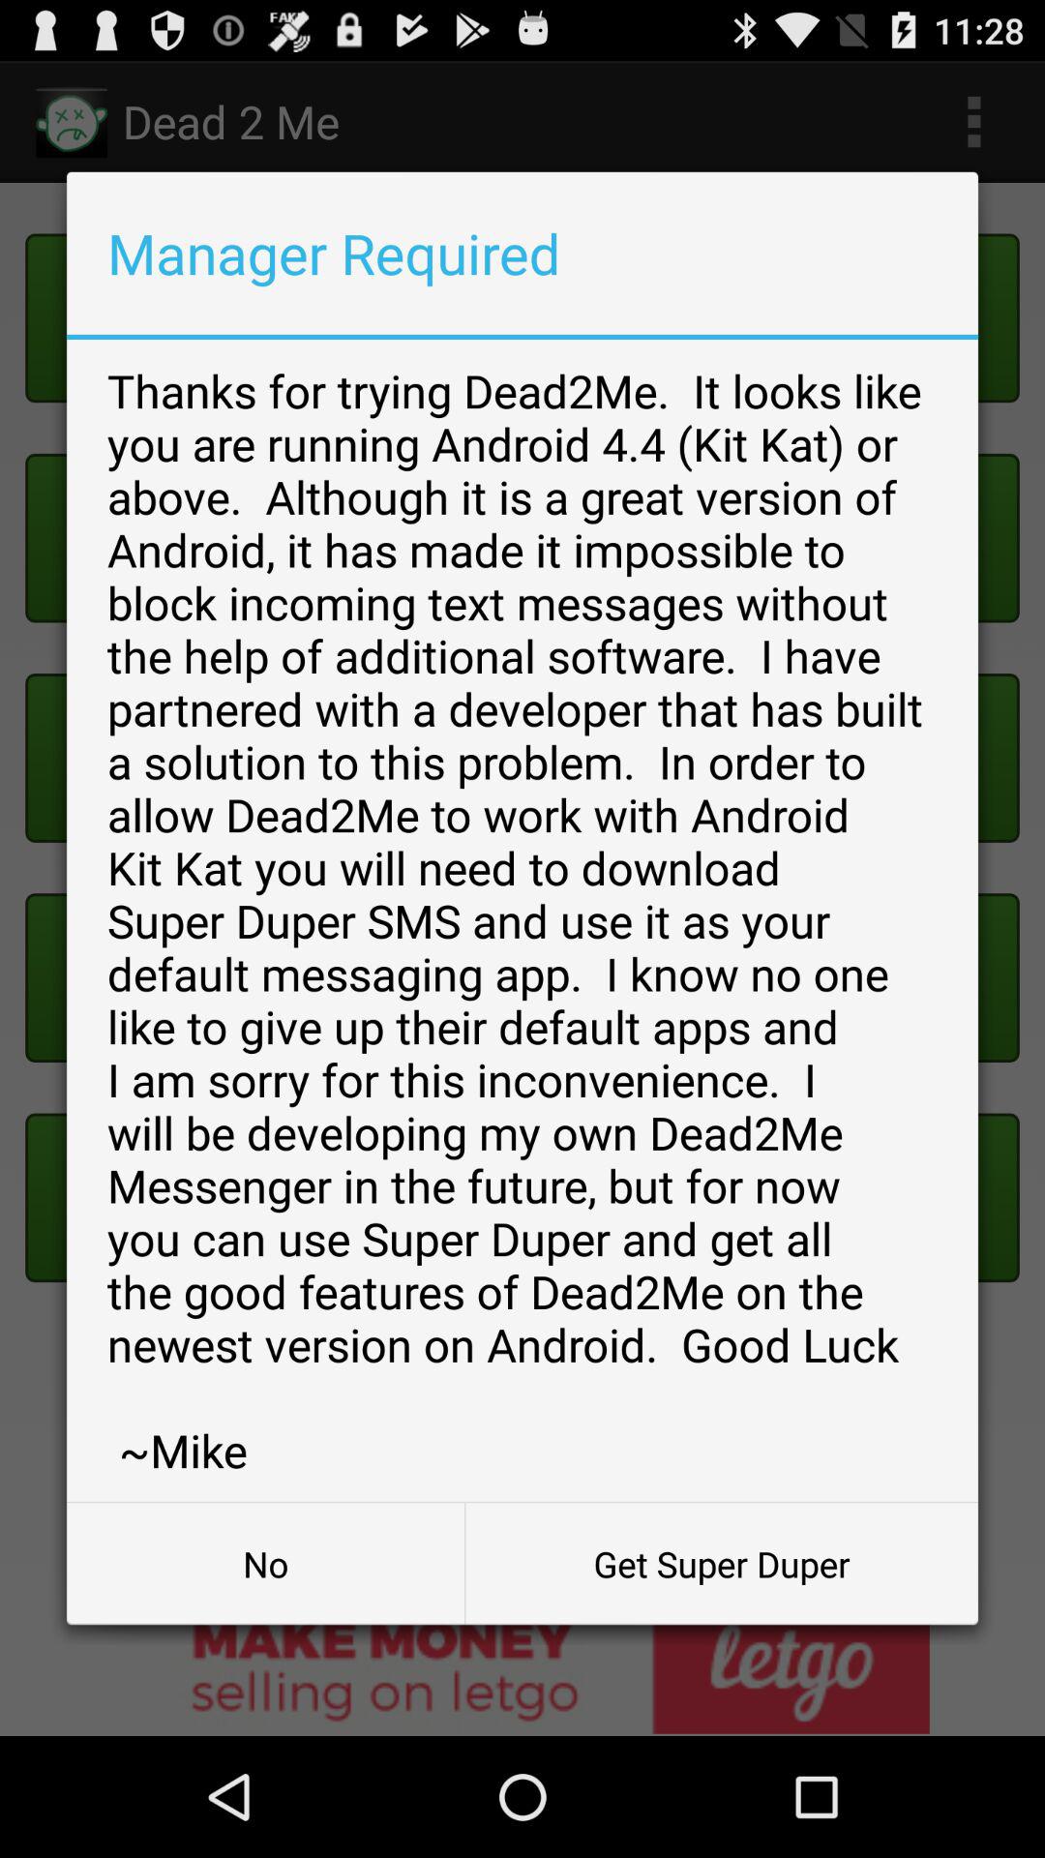 This screenshot has width=1045, height=1858. Describe the element at coordinates (722, 1564) in the screenshot. I see `launch icon at the bottom right corner` at that location.